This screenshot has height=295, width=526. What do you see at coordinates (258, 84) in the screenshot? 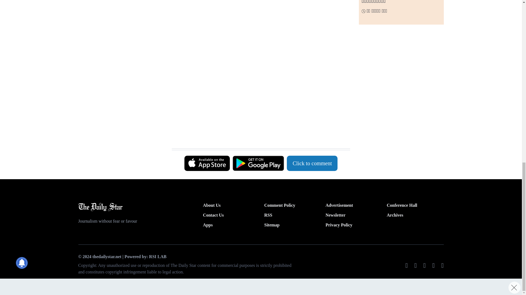
I see `3rd party ad content` at bounding box center [258, 84].